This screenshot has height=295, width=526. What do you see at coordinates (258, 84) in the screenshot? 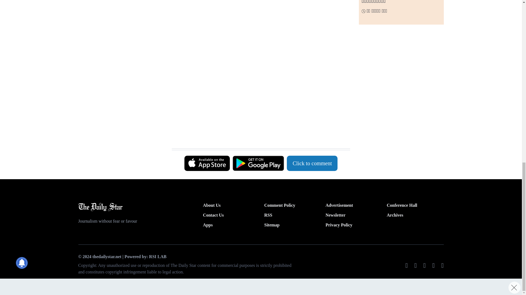
I see `3rd party ad content` at bounding box center [258, 84].